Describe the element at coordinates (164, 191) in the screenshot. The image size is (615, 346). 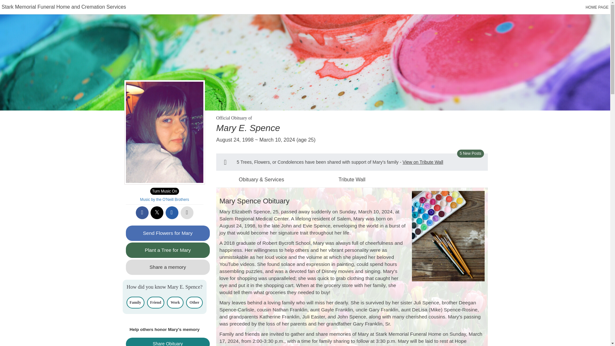
I see `Turn Music On` at that location.